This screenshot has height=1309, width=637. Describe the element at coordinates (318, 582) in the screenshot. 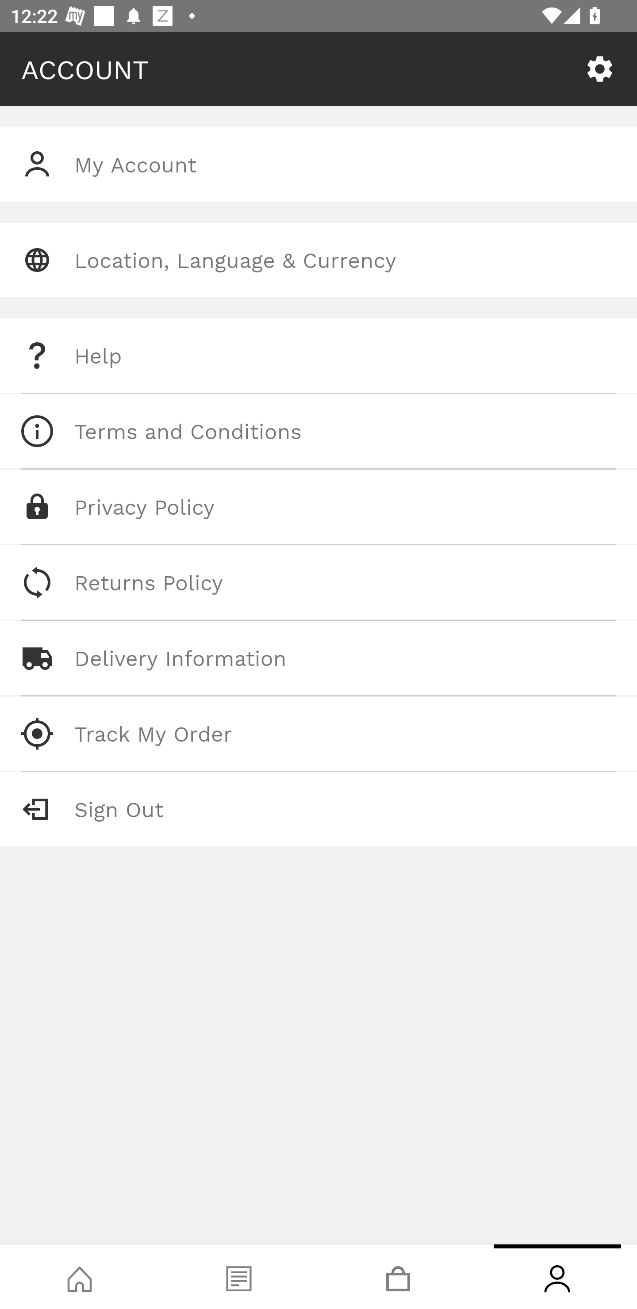

I see `Returns Policy` at that location.